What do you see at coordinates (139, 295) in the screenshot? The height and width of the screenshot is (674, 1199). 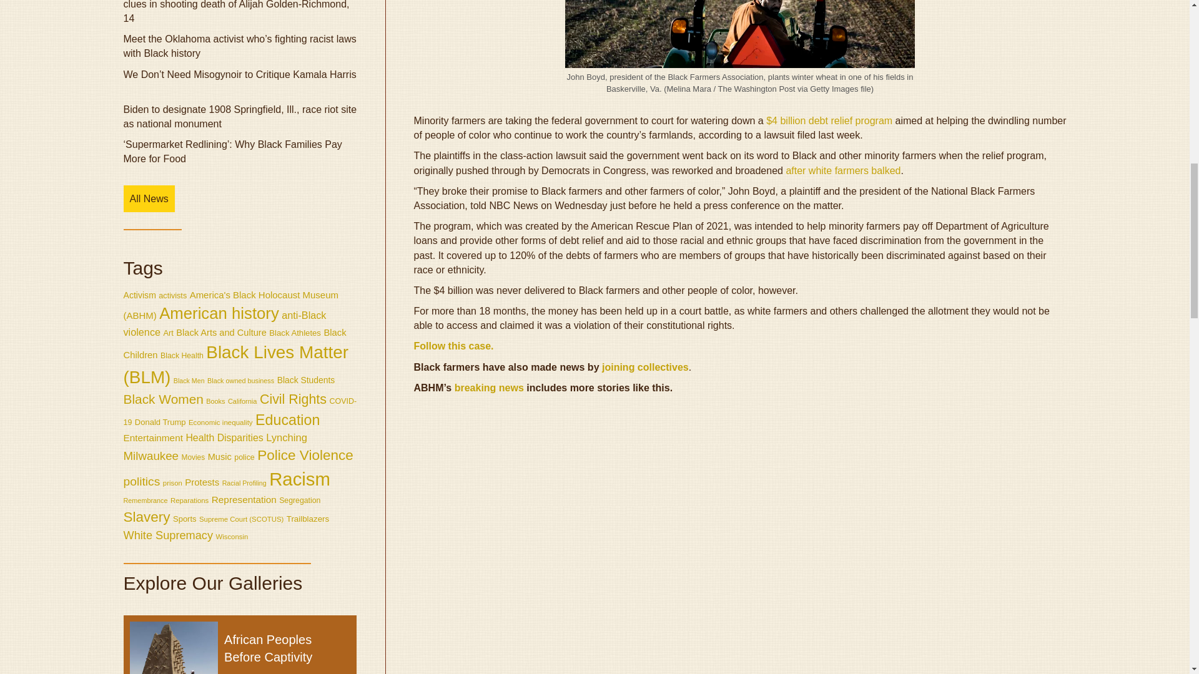 I see `Activism` at bounding box center [139, 295].